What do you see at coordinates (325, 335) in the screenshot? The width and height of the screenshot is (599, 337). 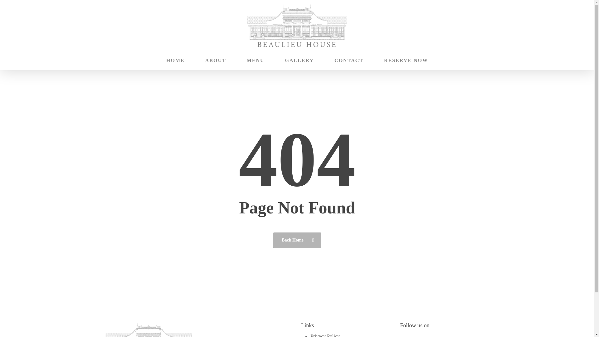 I see `Privacy Policy` at bounding box center [325, 335].